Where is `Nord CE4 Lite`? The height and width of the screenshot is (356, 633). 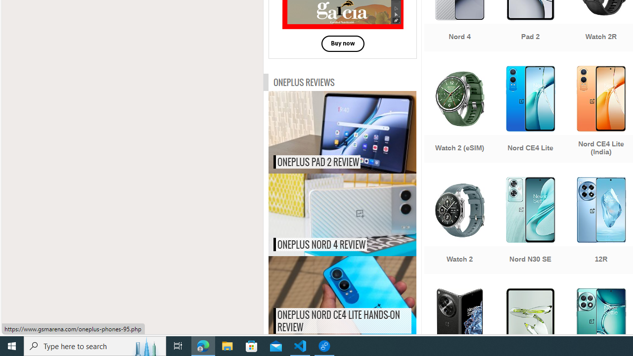
Nord CE4 Lite is located at coordinates (530, 115).